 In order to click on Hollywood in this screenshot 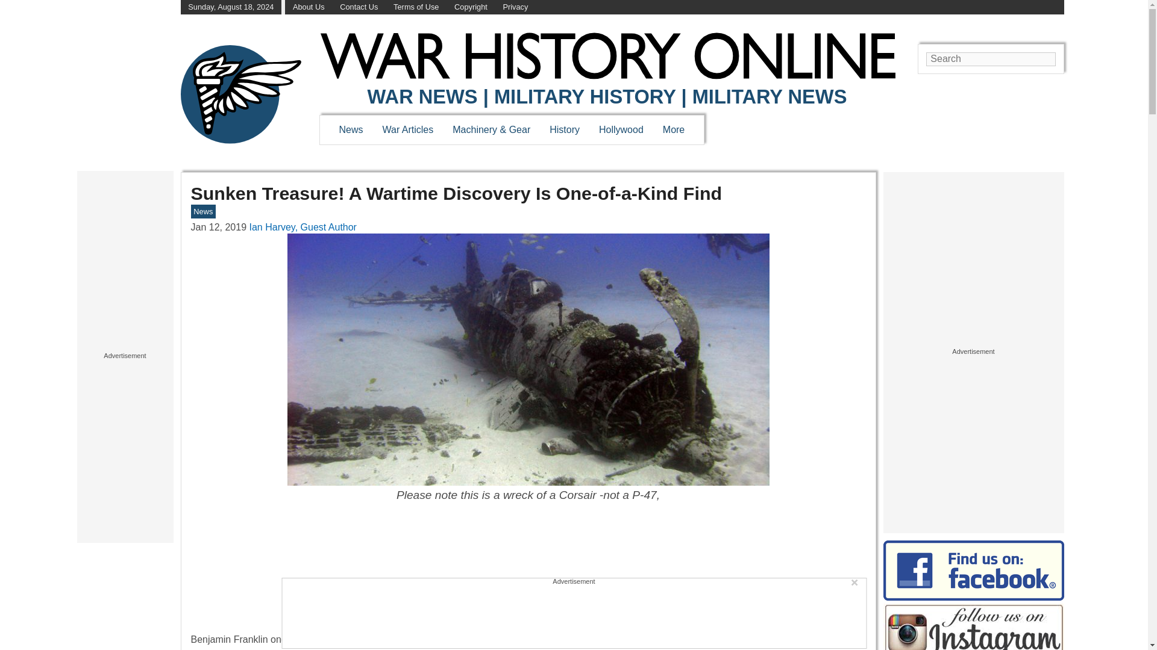, I will do `click(621, 129)`.